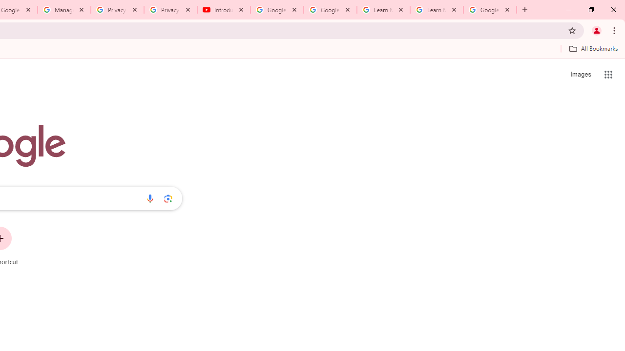  Describe the element at coordinates (168, 198) in the screenshot. I see `Search by image` at that location.